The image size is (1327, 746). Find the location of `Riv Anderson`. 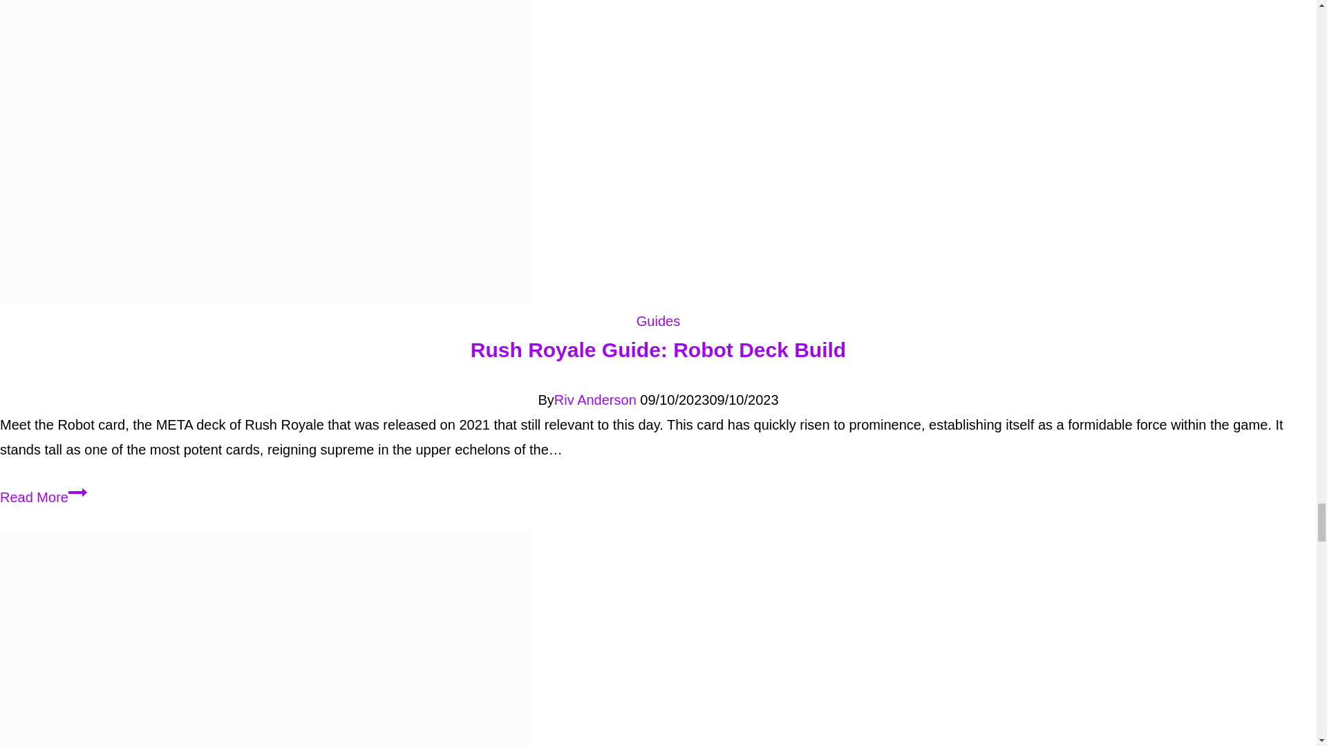

Riv Anderson is located at coordinates (77, 492).